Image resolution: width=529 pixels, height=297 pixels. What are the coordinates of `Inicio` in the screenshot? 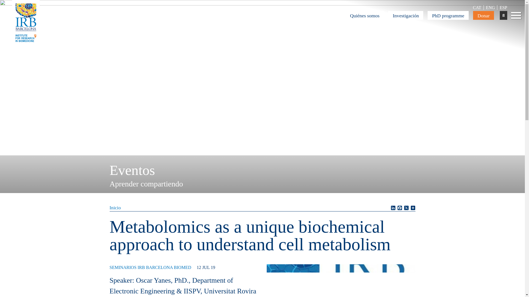 It's located at (115, 207).